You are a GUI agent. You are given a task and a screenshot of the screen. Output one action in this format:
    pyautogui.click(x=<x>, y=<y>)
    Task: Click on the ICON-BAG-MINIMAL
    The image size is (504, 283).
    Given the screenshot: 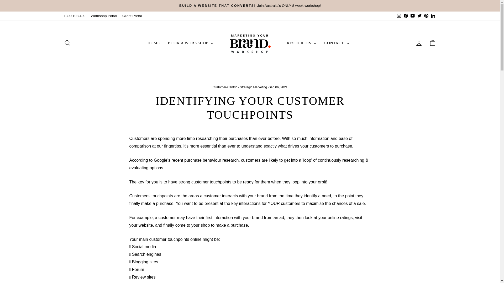 What is the action you would take?
    pyautogui.click(x=433, y=43)
    